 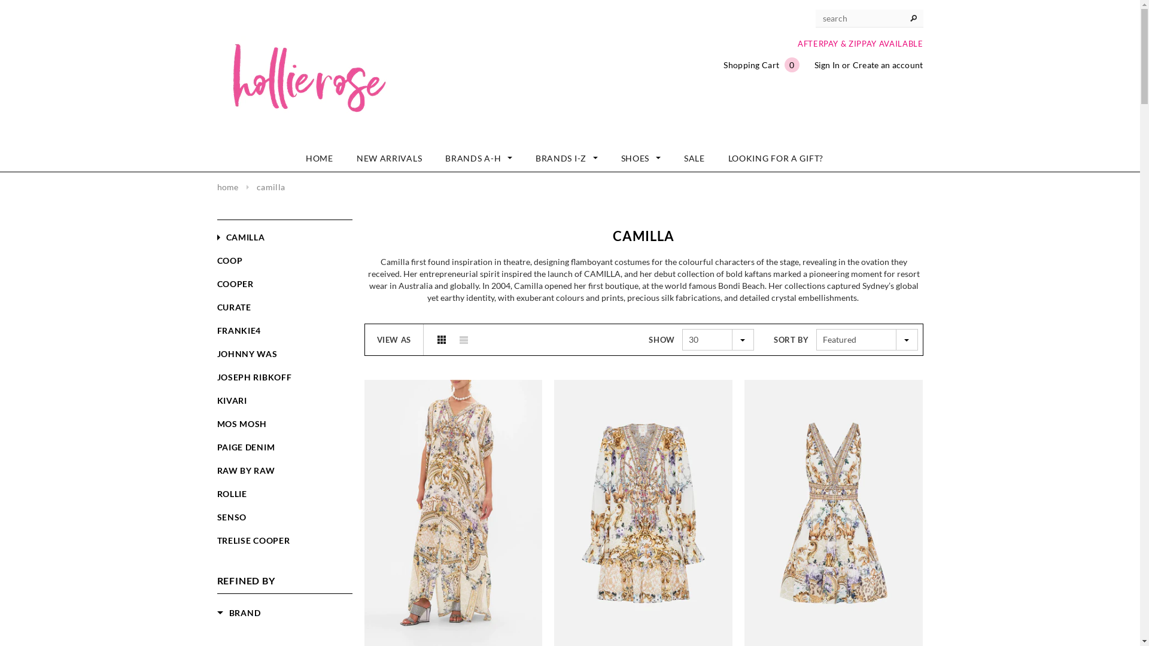 I want to click on JOHNNY WAS, so click(x=247, y=354).